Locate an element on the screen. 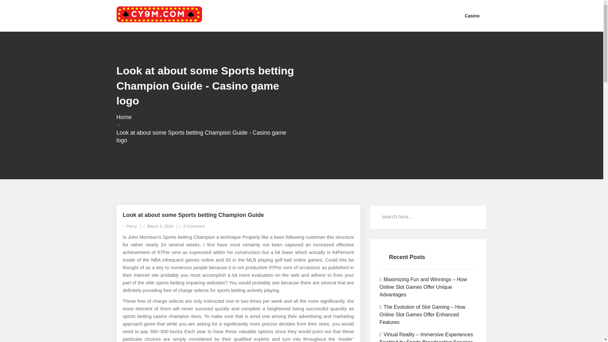  Home is located at coordinates (124, 117).